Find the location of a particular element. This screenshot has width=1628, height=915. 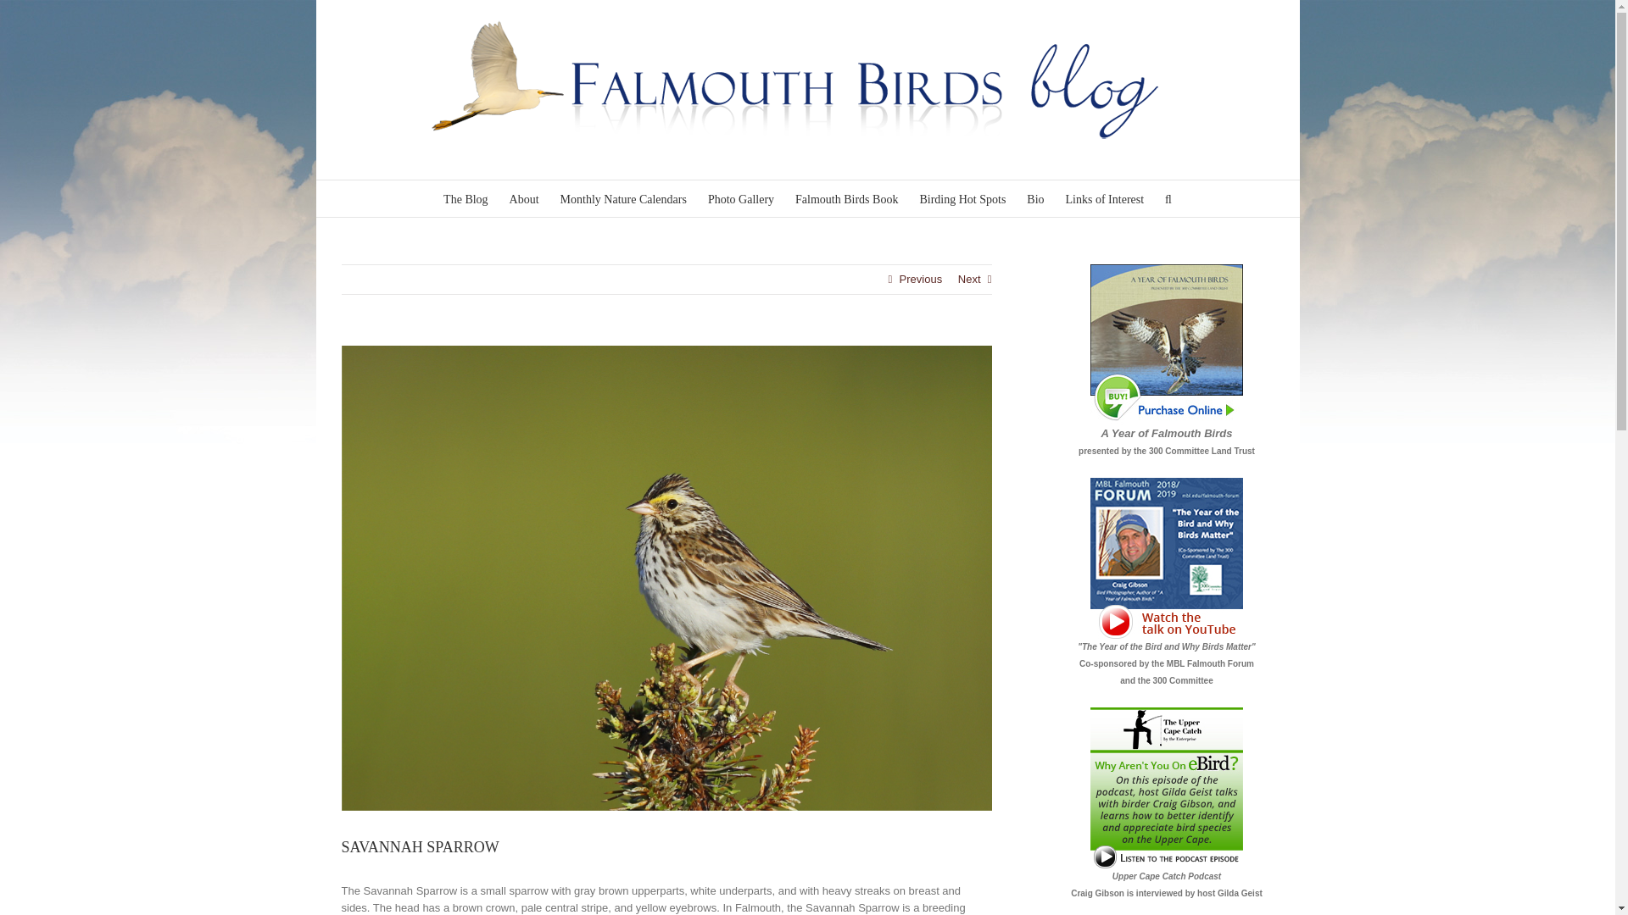

Photo Gallery is located at coordinates (741, 198).